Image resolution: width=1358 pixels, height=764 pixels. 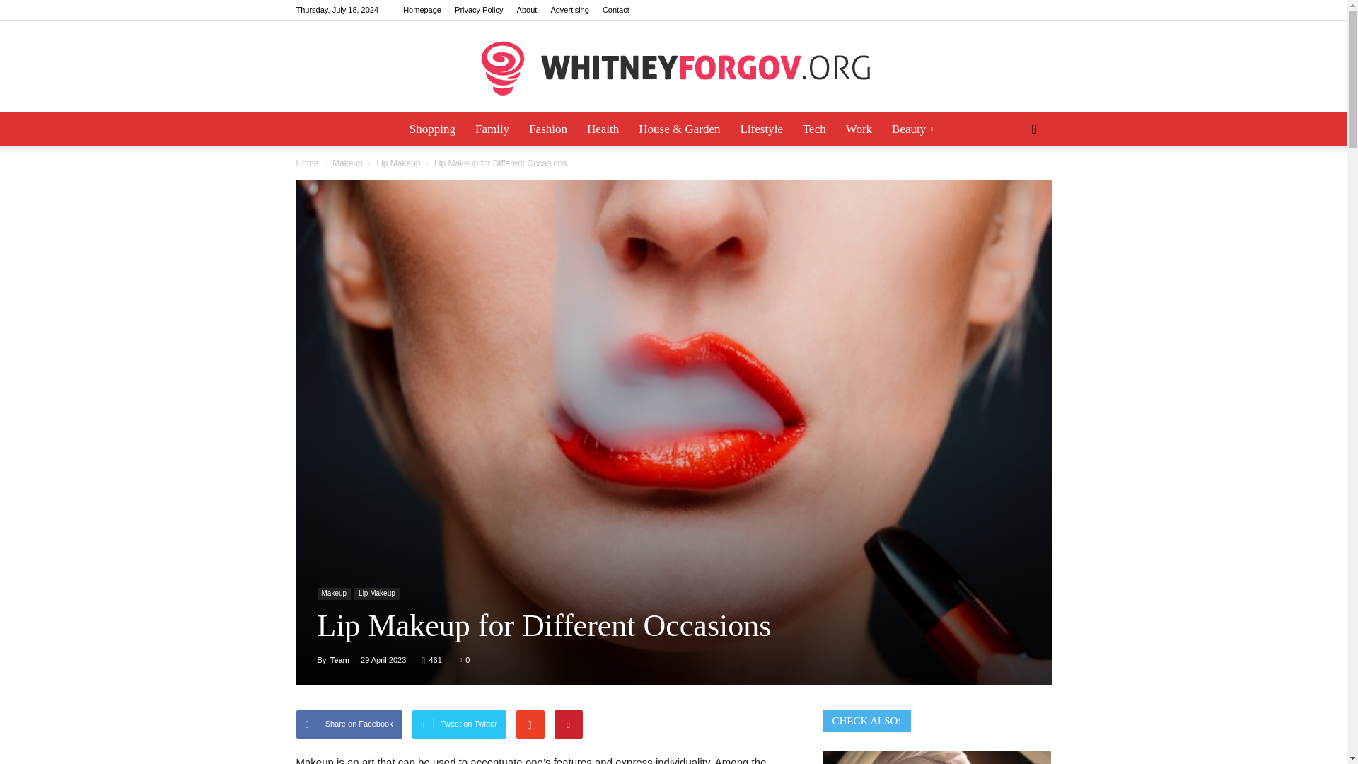 I want to click on View all posts in Makeup, so click(x=349, y=163).